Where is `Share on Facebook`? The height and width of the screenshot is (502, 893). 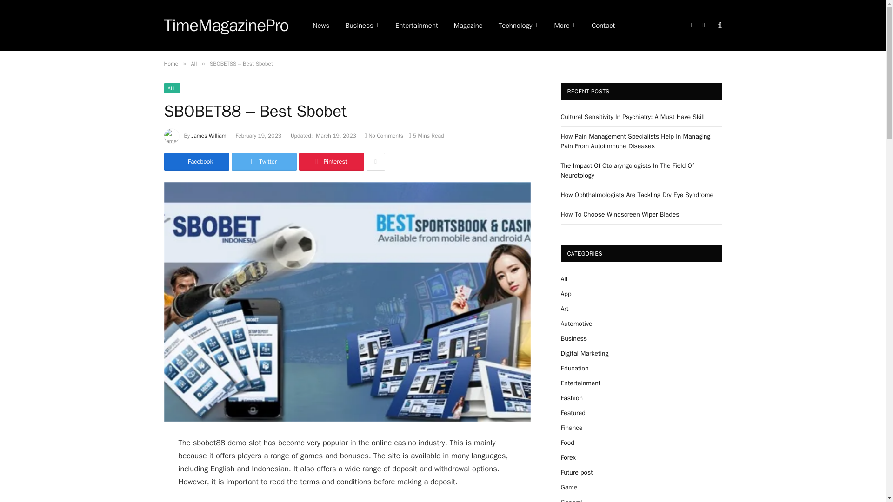 Share on Facebook is located at coordinates (196, 162).